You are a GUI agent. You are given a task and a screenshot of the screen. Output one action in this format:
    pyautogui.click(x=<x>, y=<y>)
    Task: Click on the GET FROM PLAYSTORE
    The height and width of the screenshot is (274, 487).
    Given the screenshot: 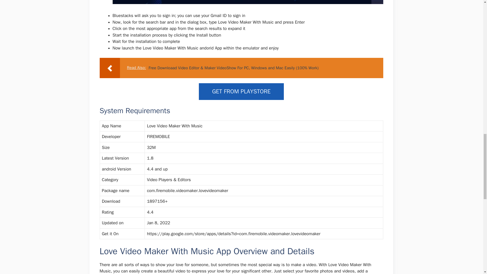 What is the action you would take?
    pyautogui.click(x=241, y=92)
    